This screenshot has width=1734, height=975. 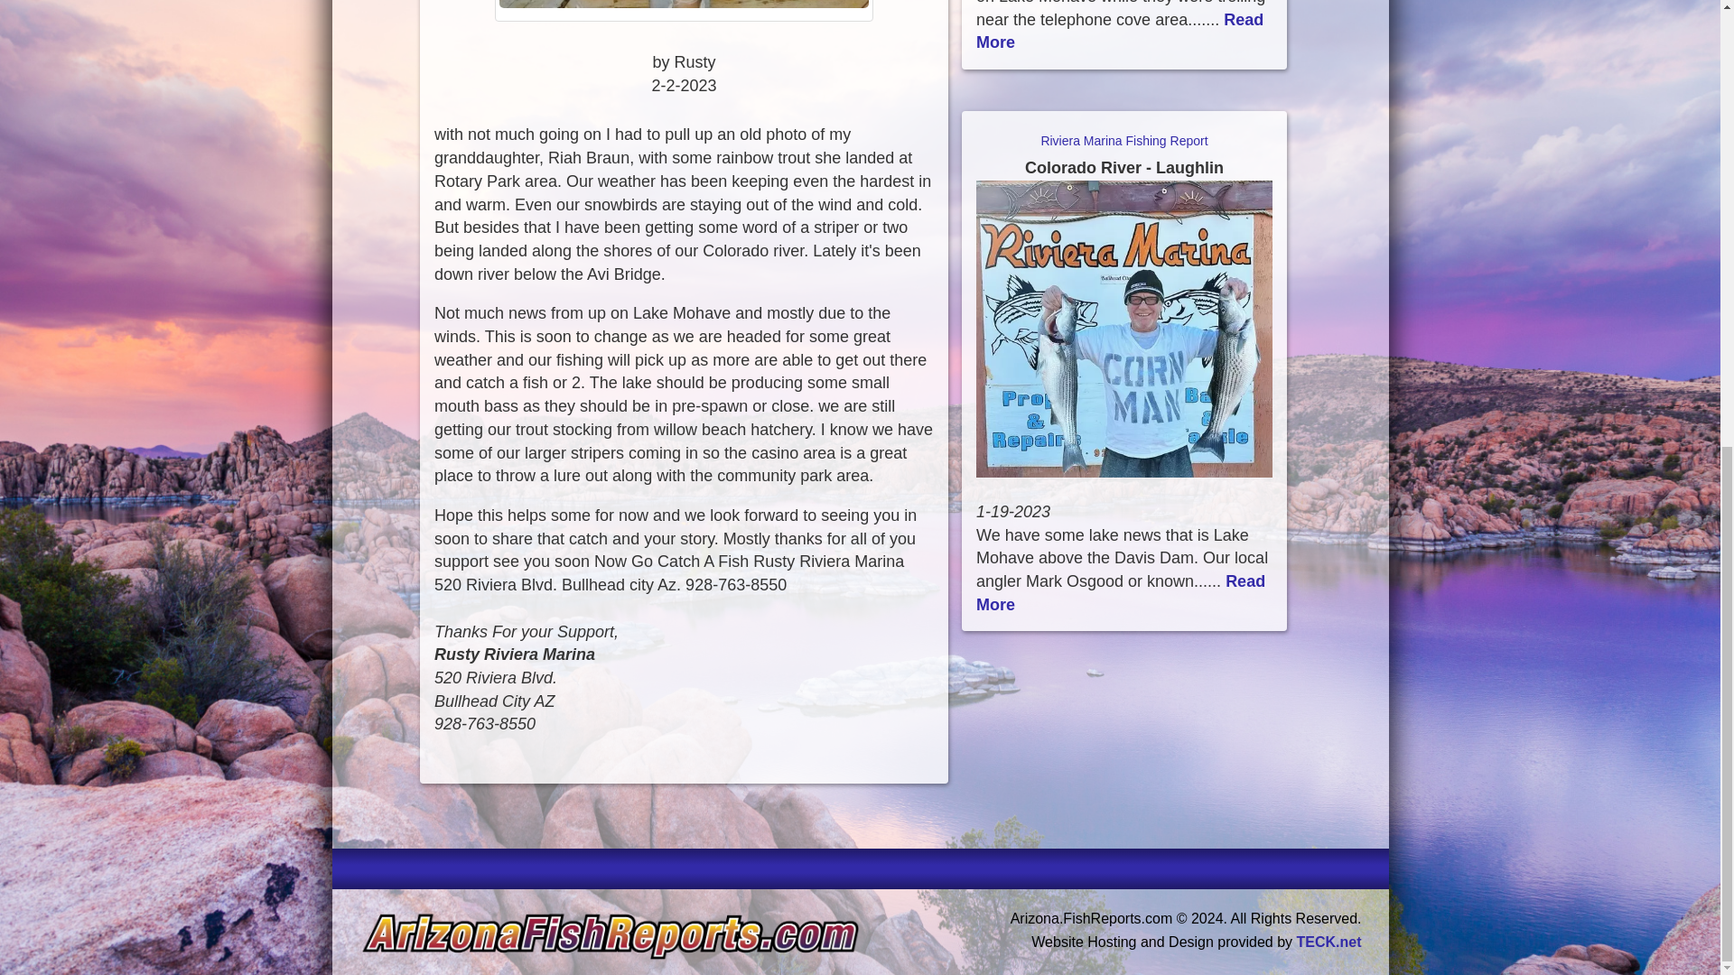 What do you see at coordinates (1120, 592) in the screenshot?
I see `Read More` at bounding box center [1120, 592].